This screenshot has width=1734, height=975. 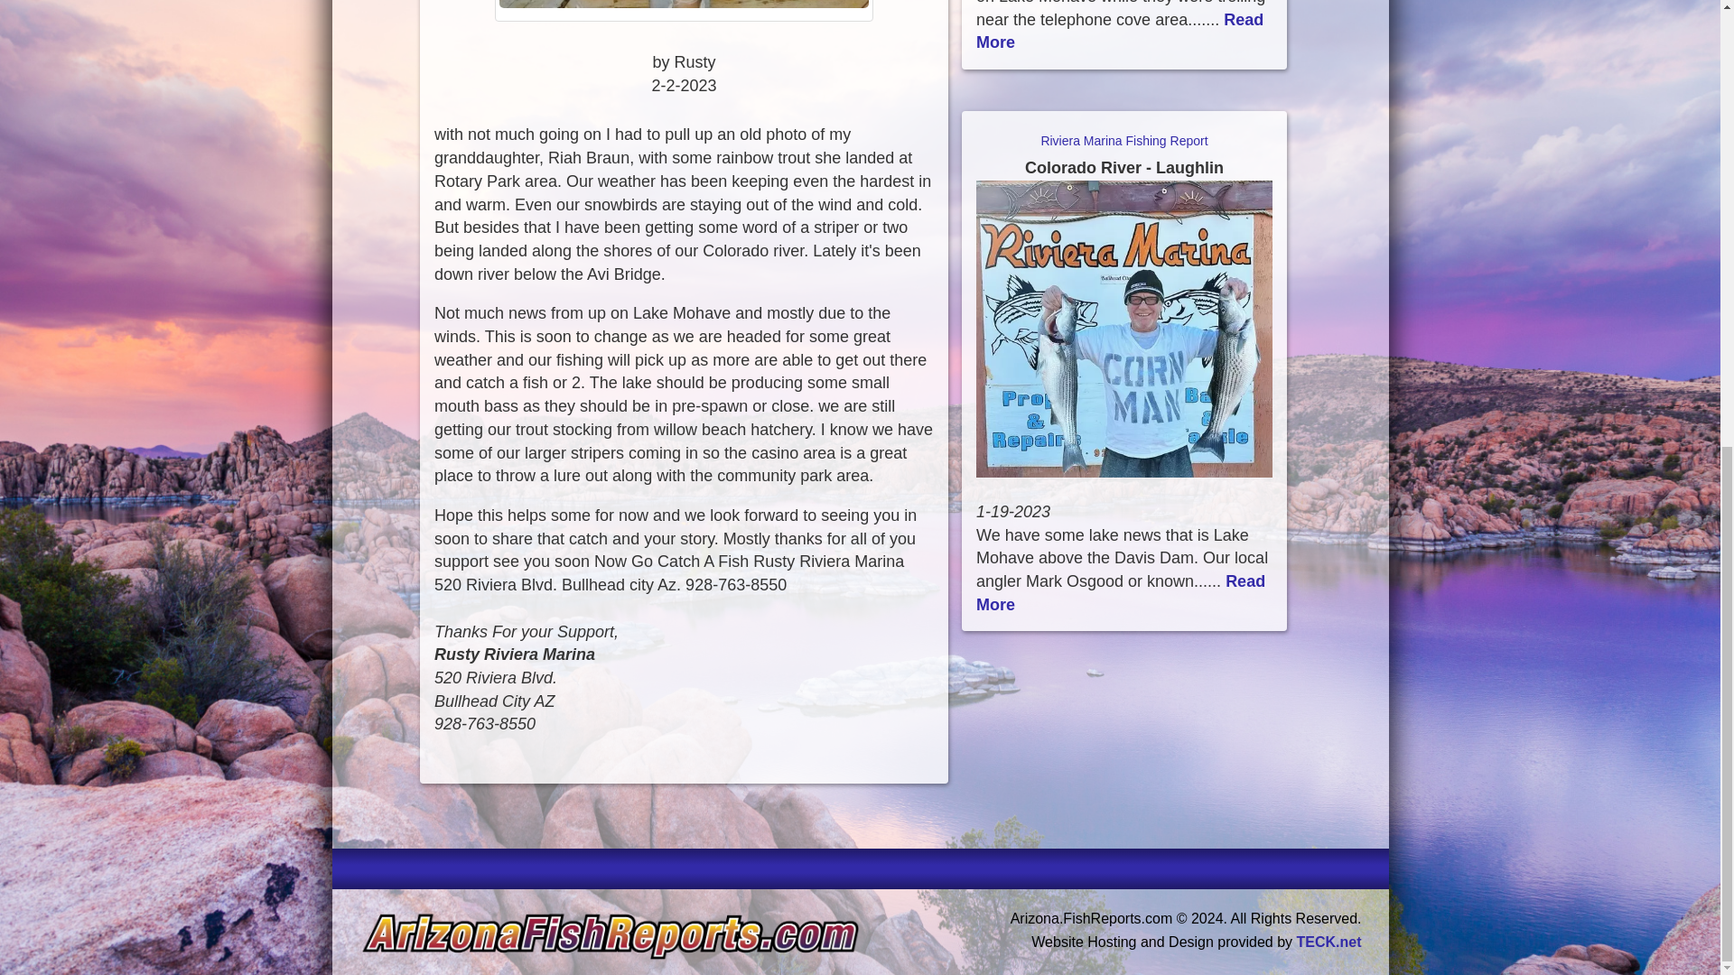 What do you see at coordinates (1120, 592) in the screenshot?
I see `Read More` at bounding box center [1120, 592].